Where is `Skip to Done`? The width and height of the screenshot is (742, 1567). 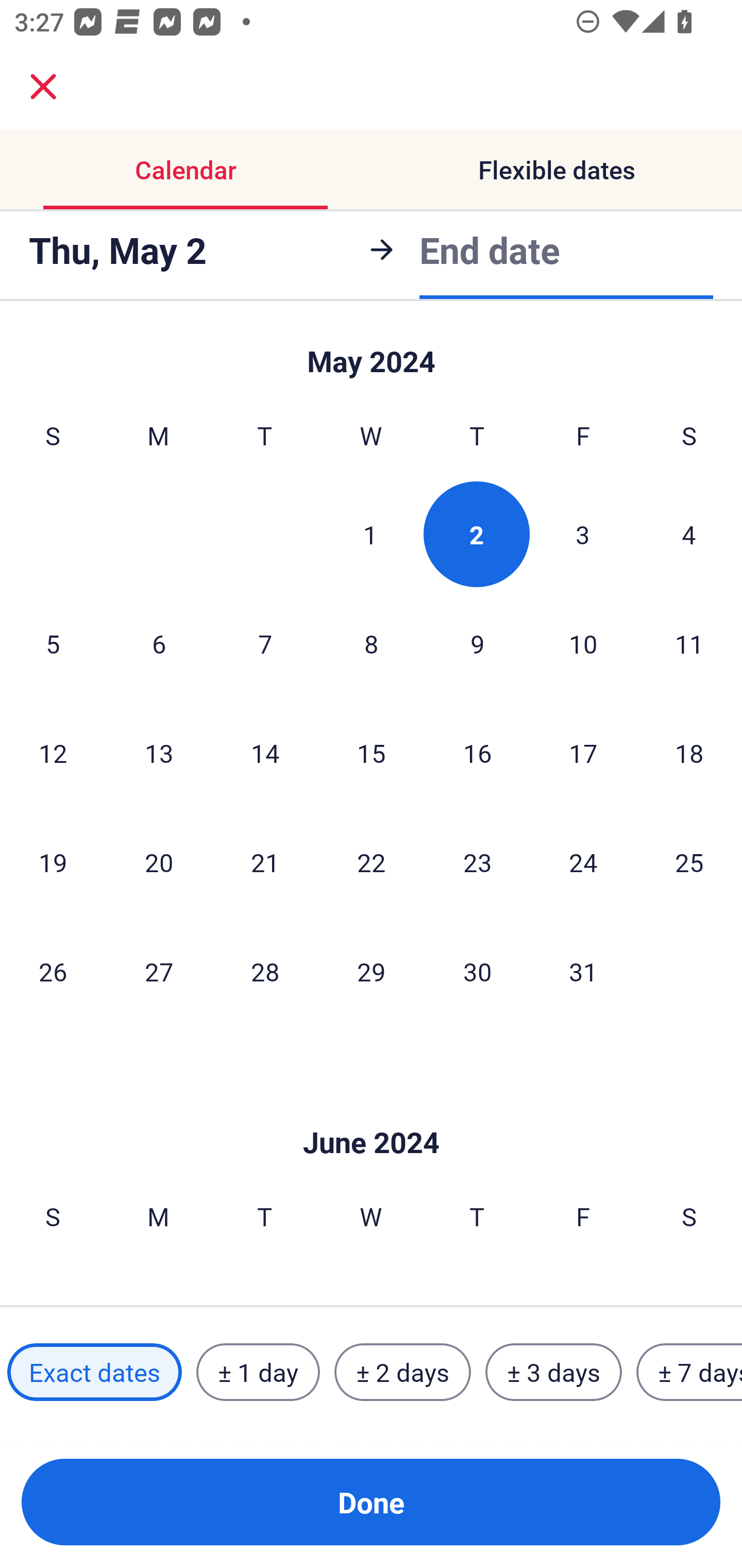
Skip to Done is located at coordinates (371, 353).